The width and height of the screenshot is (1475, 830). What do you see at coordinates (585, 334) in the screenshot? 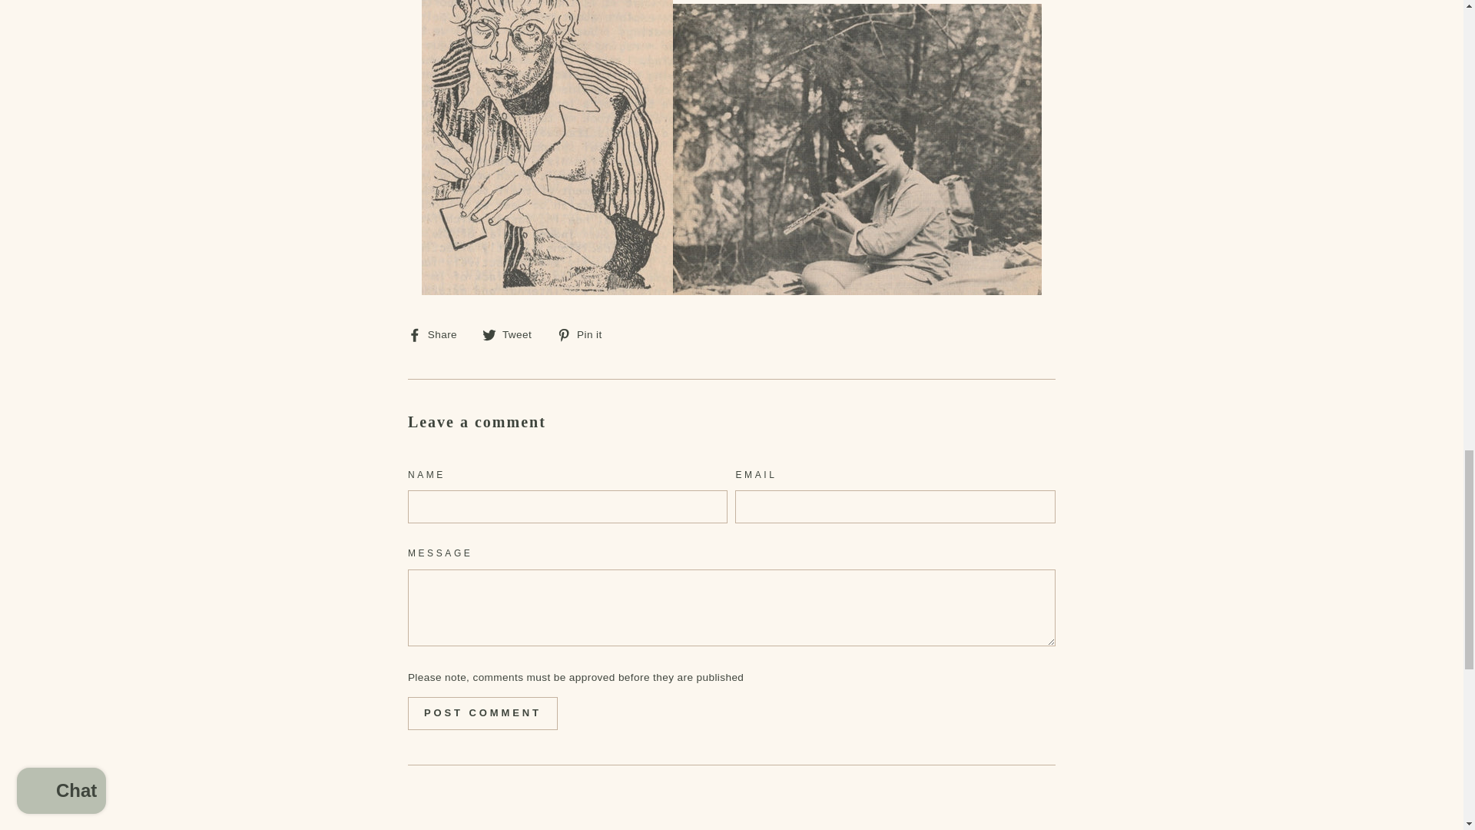
I see `Pin on Pinterest` at bounding box center [585, 334].